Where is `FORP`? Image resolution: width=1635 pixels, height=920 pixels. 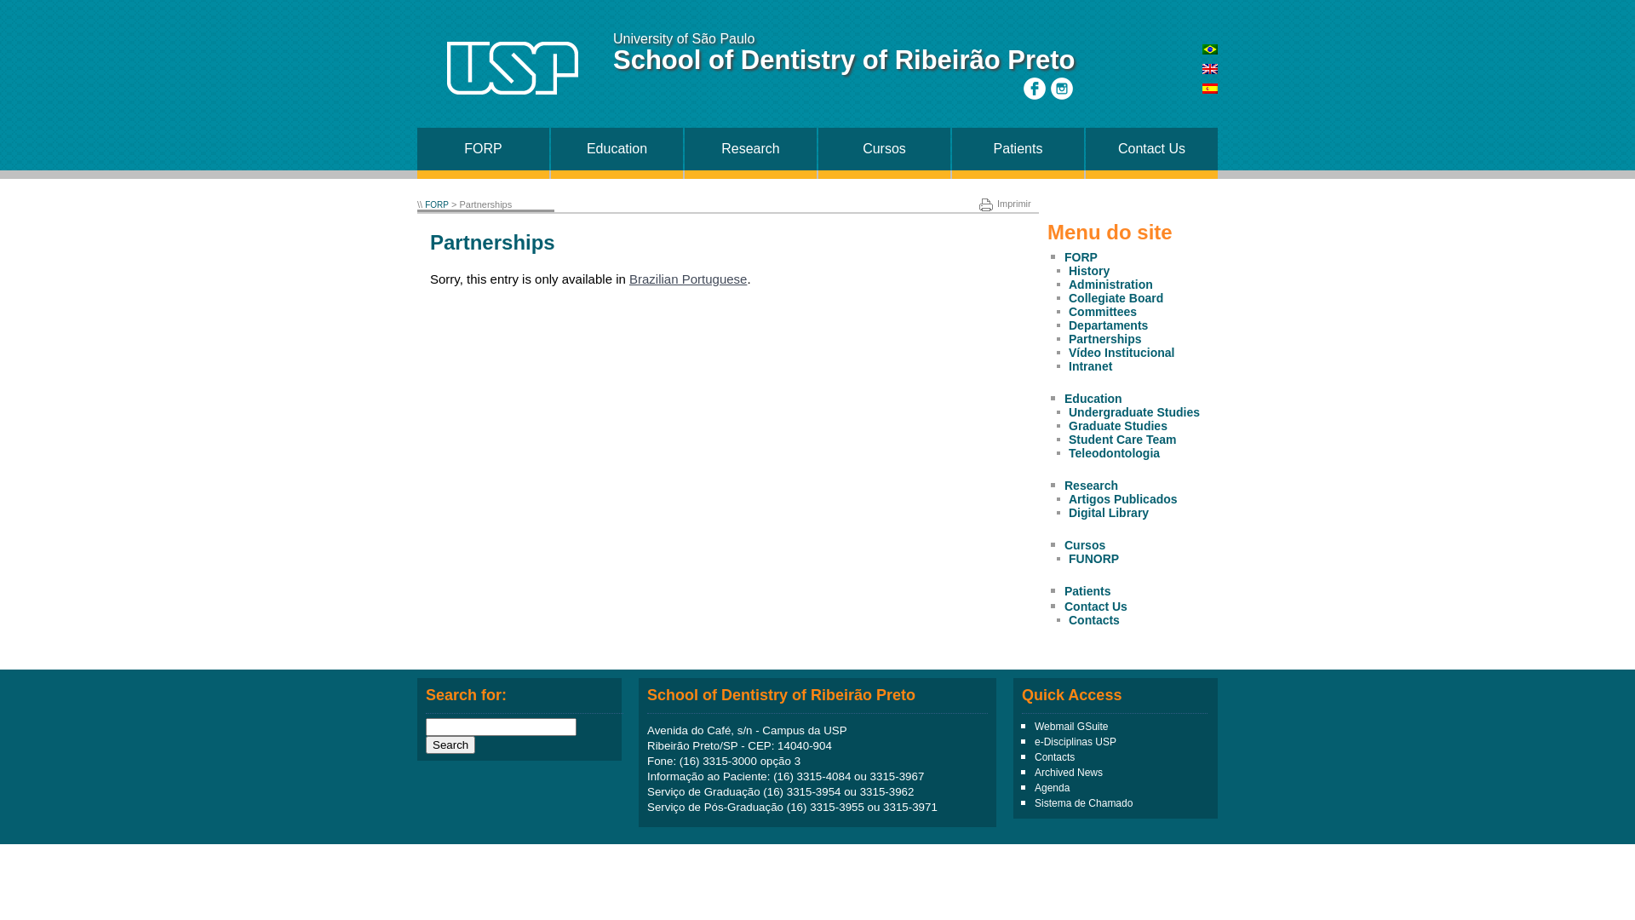
FORP is located at coordinates (1081, 257).